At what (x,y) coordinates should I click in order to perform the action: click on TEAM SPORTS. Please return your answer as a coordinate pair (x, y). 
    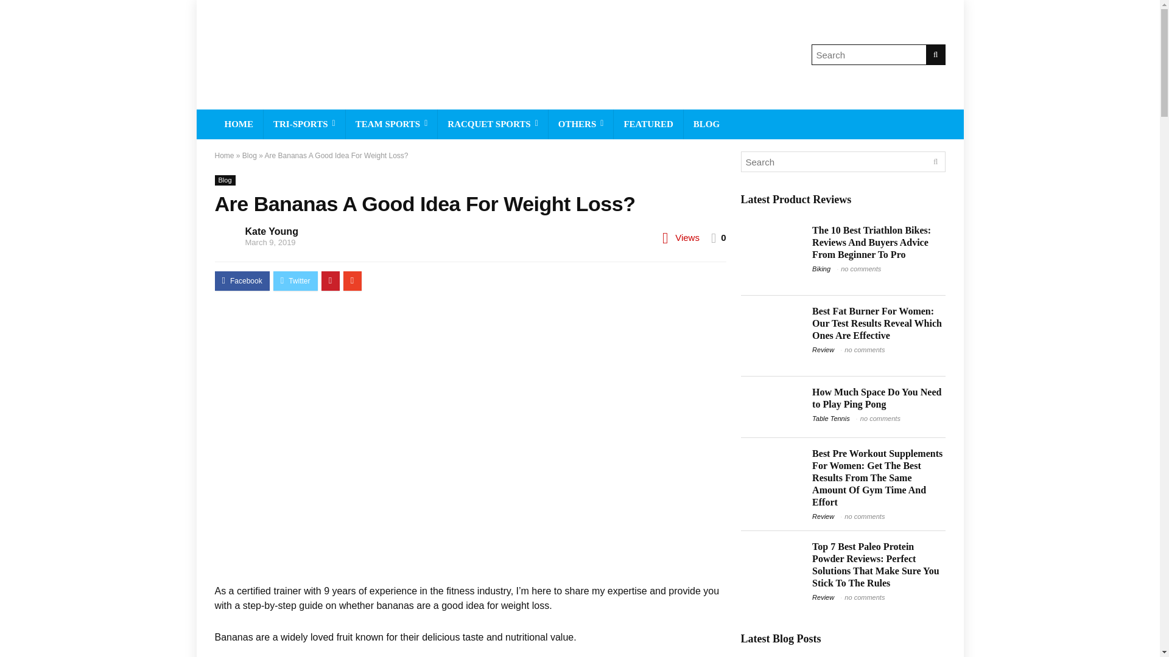
    Looking at the image, I should click on (391, 124).